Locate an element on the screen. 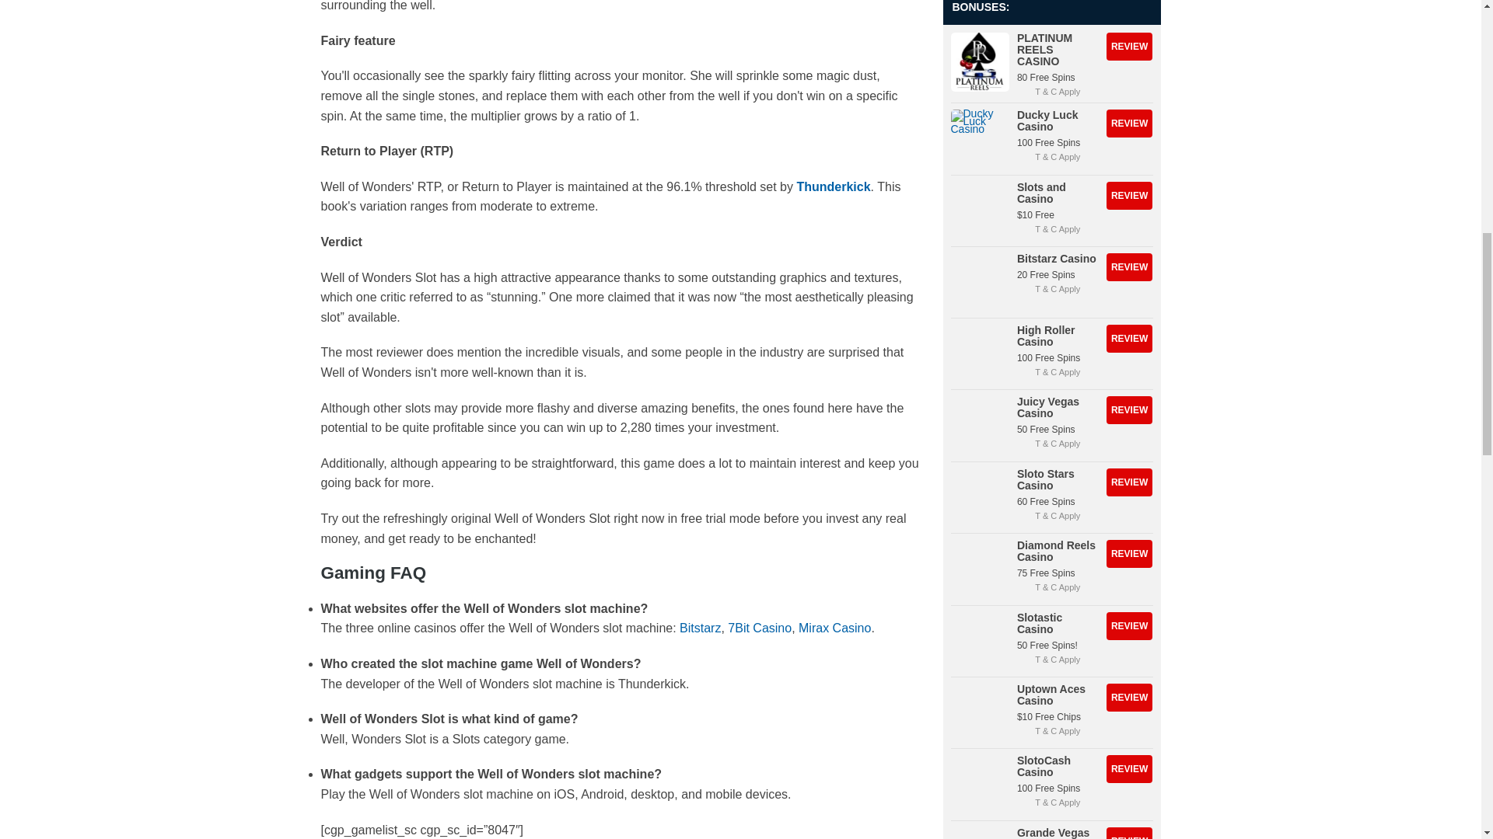 Image resolution: width=1493 pixels, height=839 pixels. PLATINUM REELS CASINO is located at coordinates (1129, 47).